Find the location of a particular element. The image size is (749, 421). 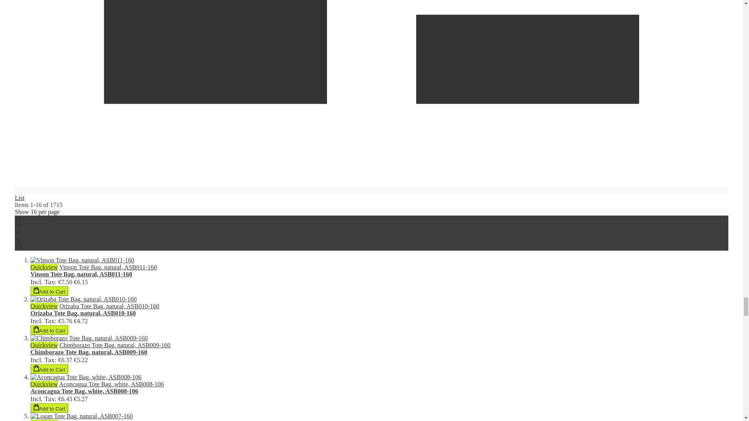

Add to Cart is located at coordinates (49, 330).